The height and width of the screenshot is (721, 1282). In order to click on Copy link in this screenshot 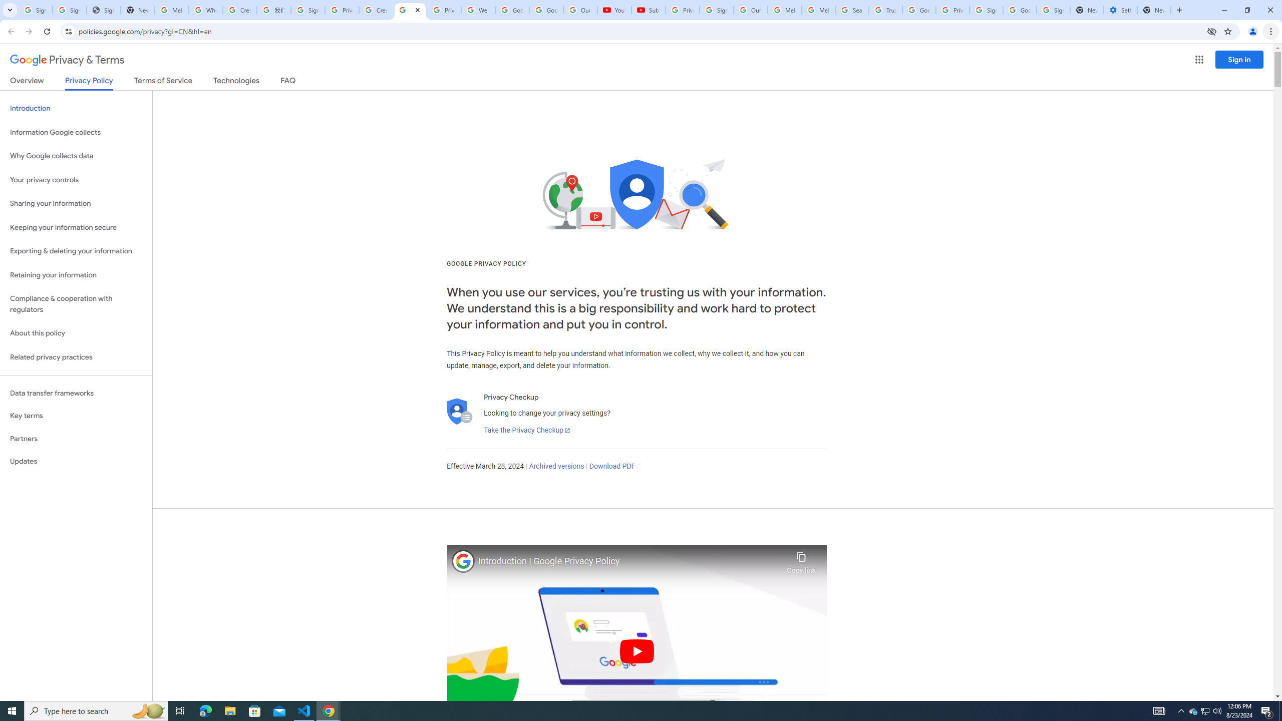, I will do `click(801, 560)`.